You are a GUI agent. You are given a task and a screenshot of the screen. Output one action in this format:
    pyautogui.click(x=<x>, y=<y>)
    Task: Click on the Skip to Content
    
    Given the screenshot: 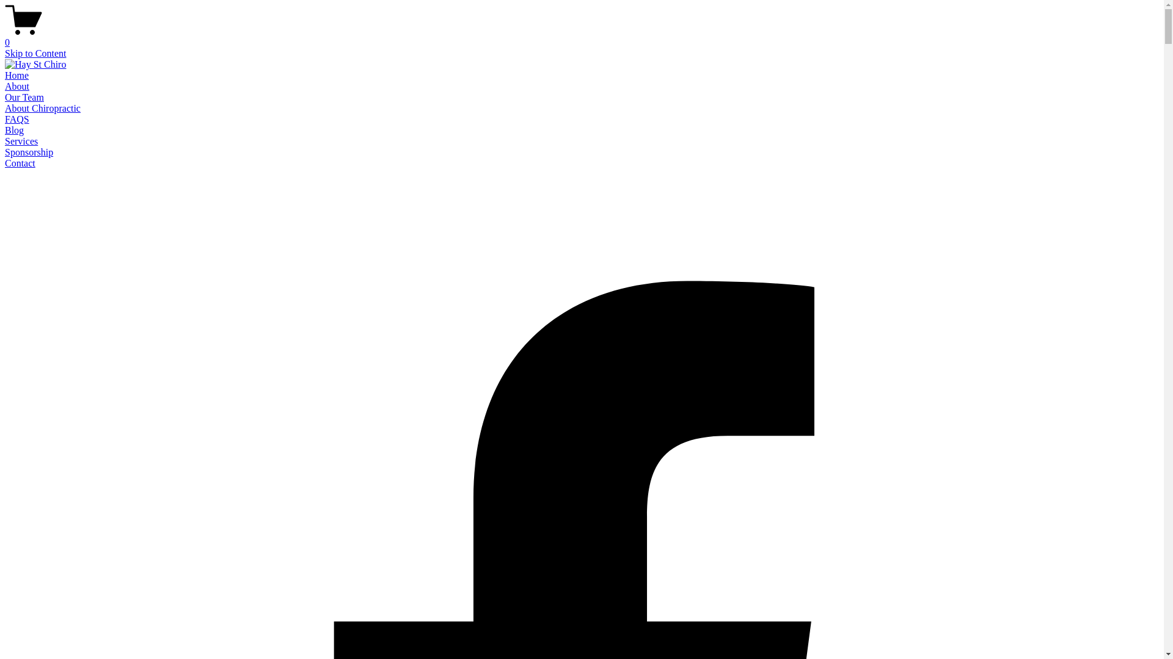 What is the action you would take?
    pyautogui.click(x=35, y=54)
    